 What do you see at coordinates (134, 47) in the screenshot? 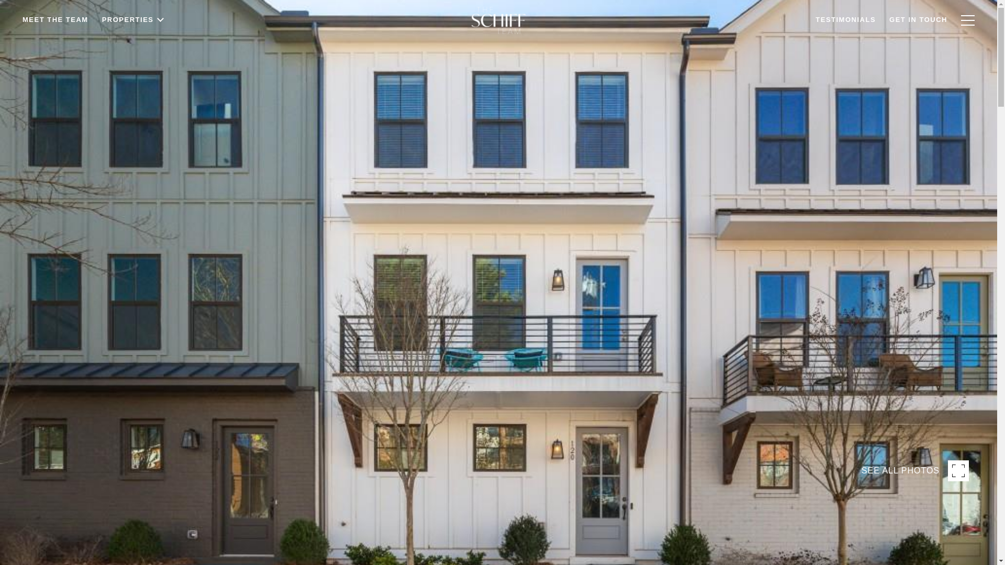
I see `PROPERTIES` at bounding box center [134, 47].